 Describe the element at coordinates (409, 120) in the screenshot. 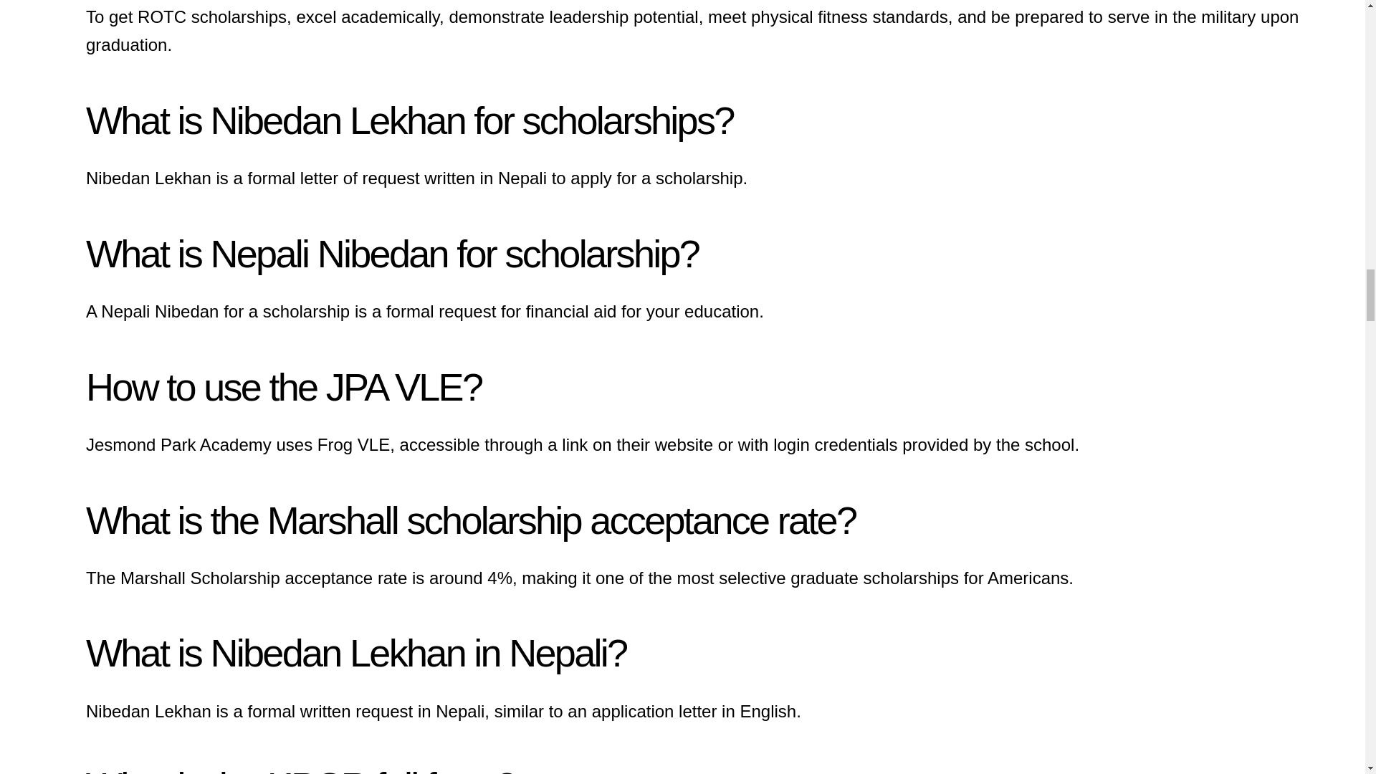

I see `What is Nibedan Lekhan for scholarships?` at that location.